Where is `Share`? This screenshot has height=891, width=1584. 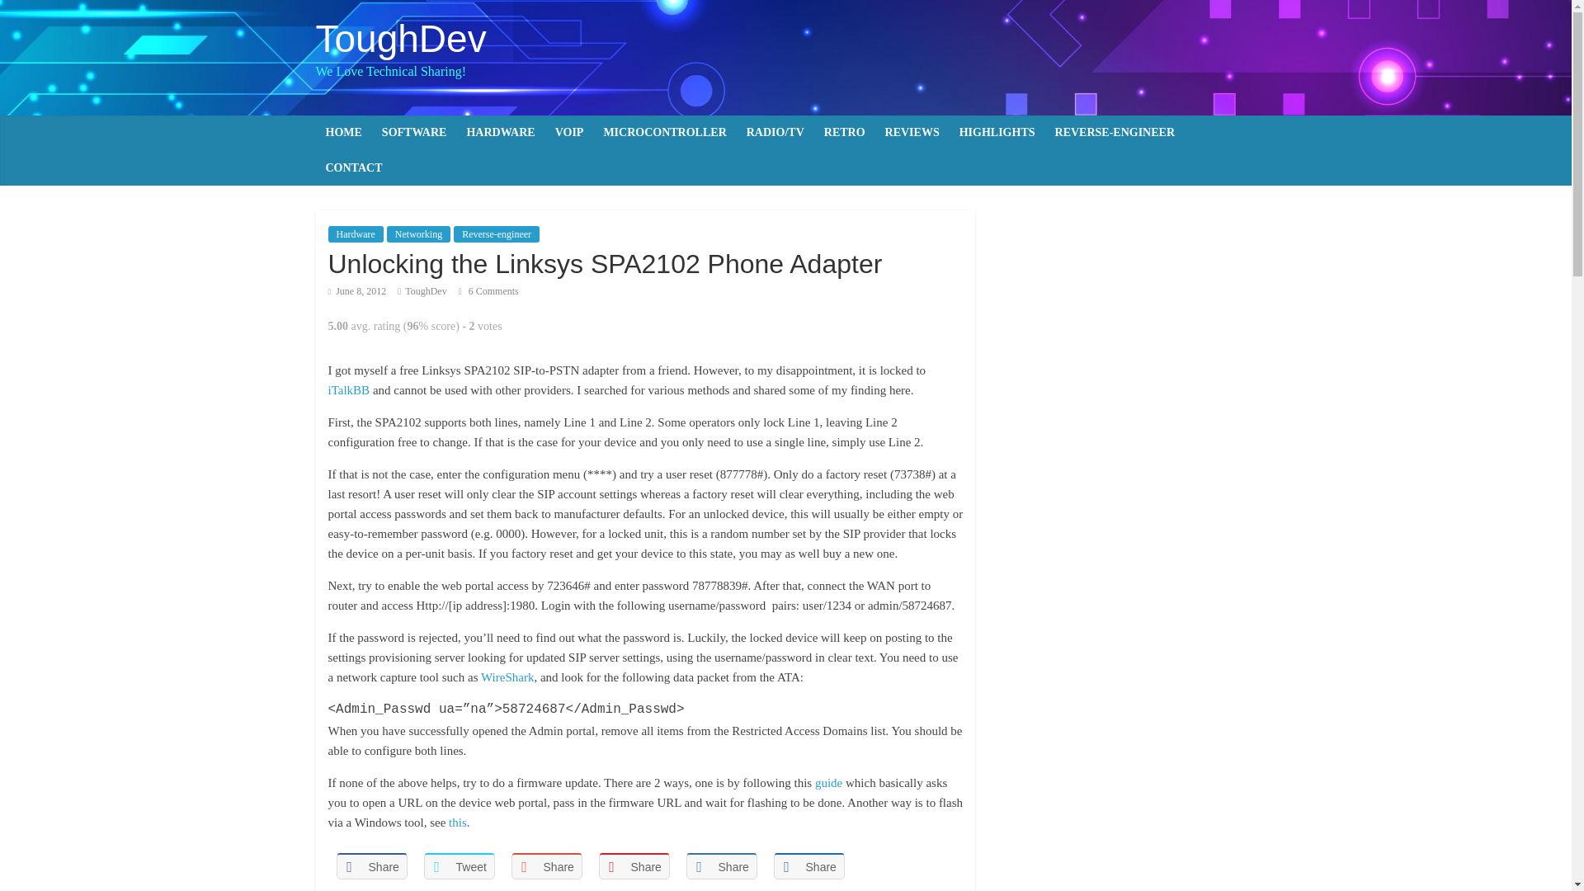
Share is located at coordinates (547, 866).